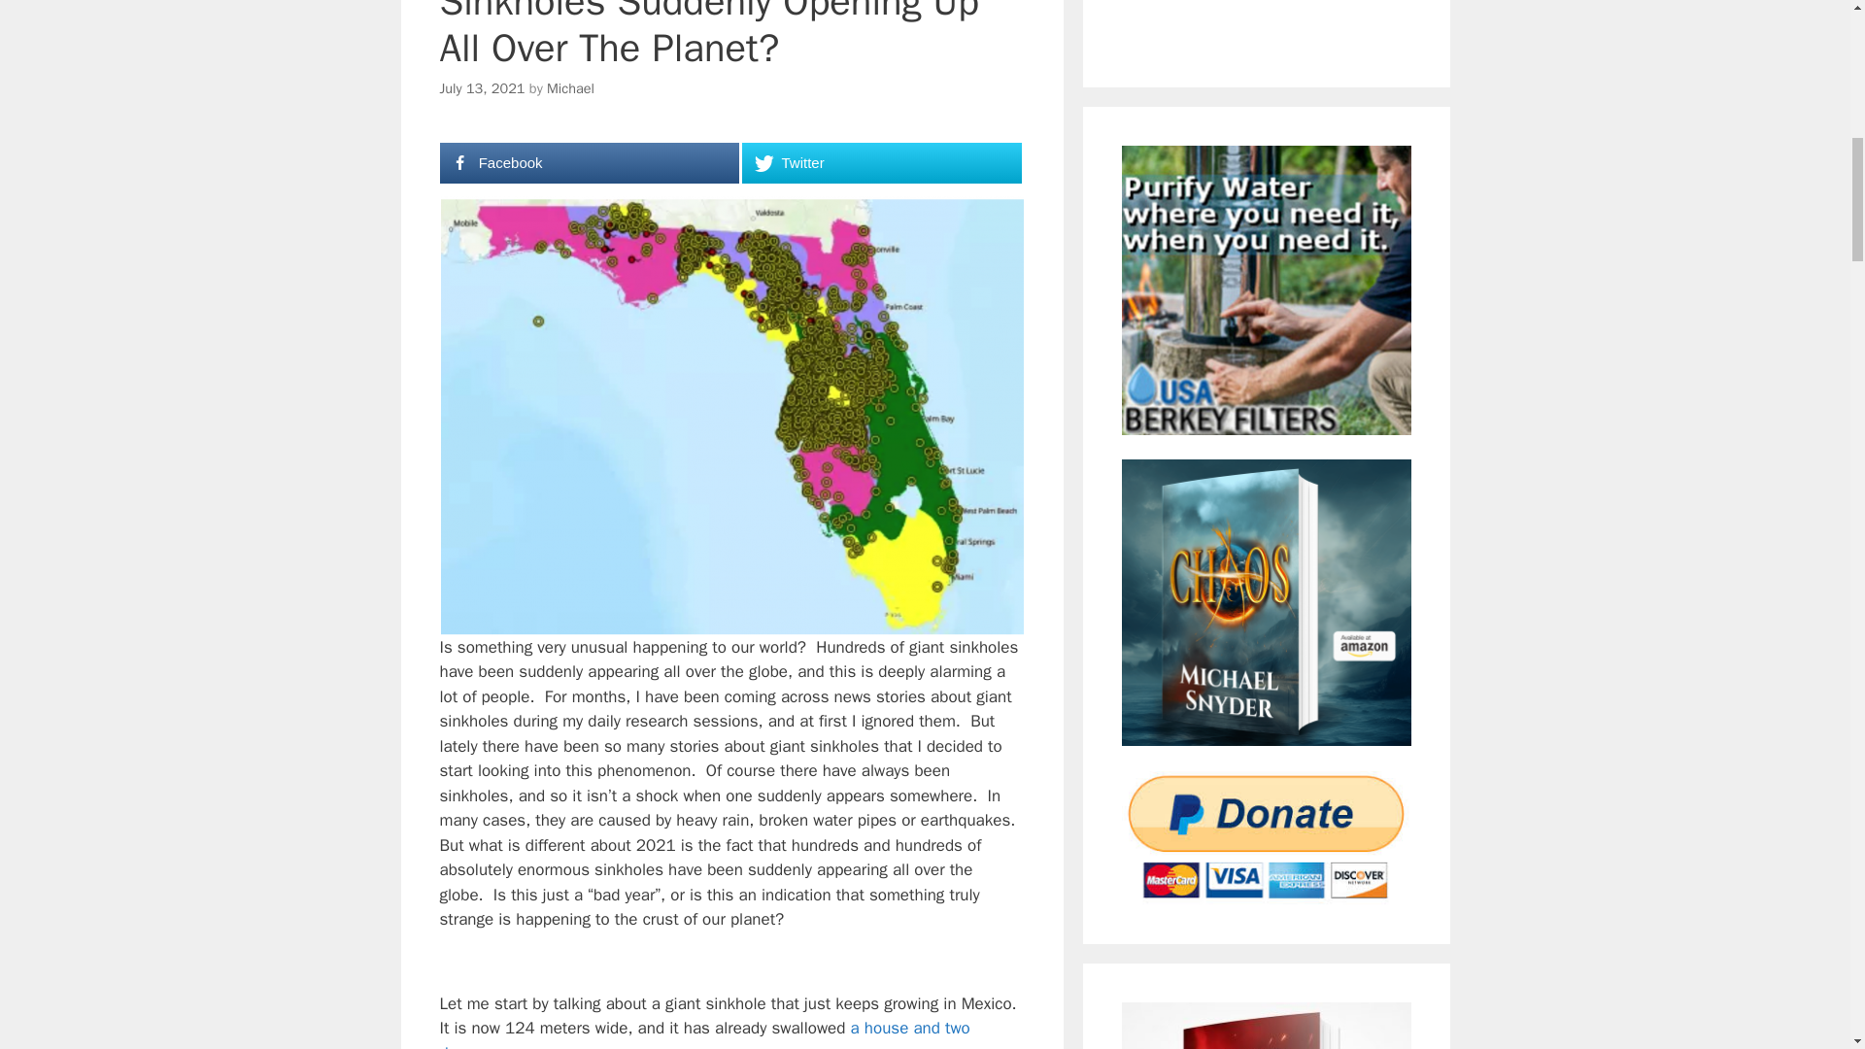  Describe the element at coordinates (589, 163) in the screenshot. I see `Facebook` at that location.